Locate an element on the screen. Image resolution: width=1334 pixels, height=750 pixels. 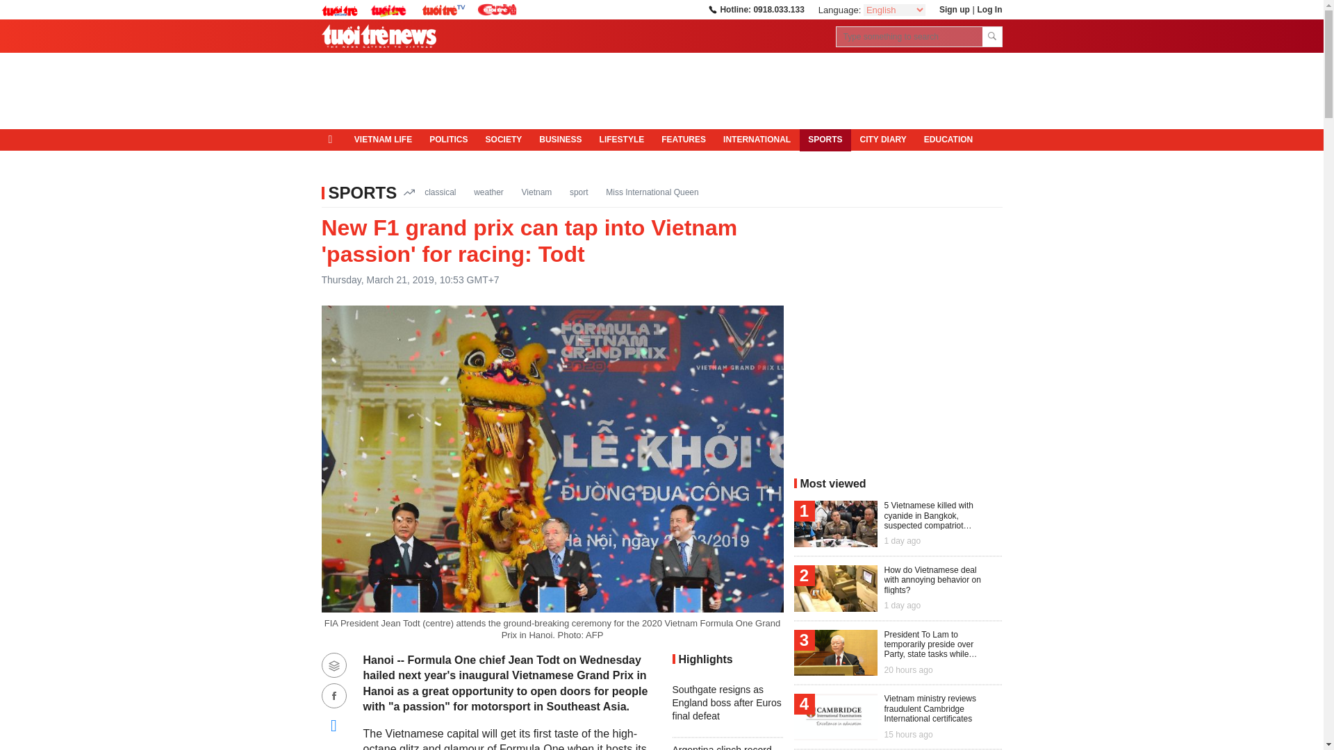
City Diary is located at coordinates (882, 140).